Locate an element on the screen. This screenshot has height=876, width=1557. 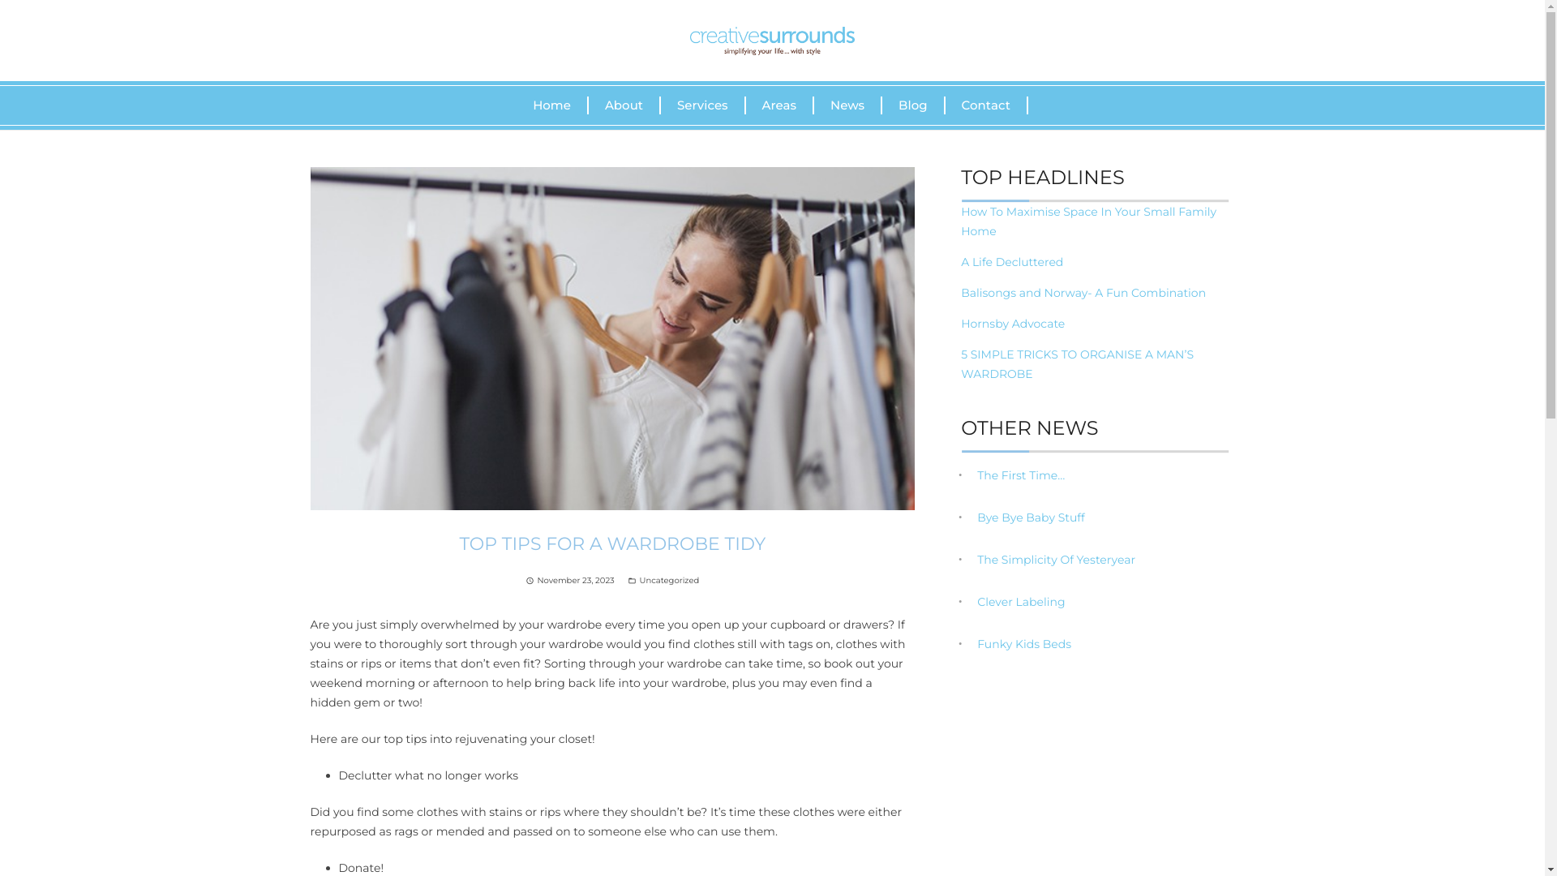
Uncategorized is located at coordinates (669, 581).